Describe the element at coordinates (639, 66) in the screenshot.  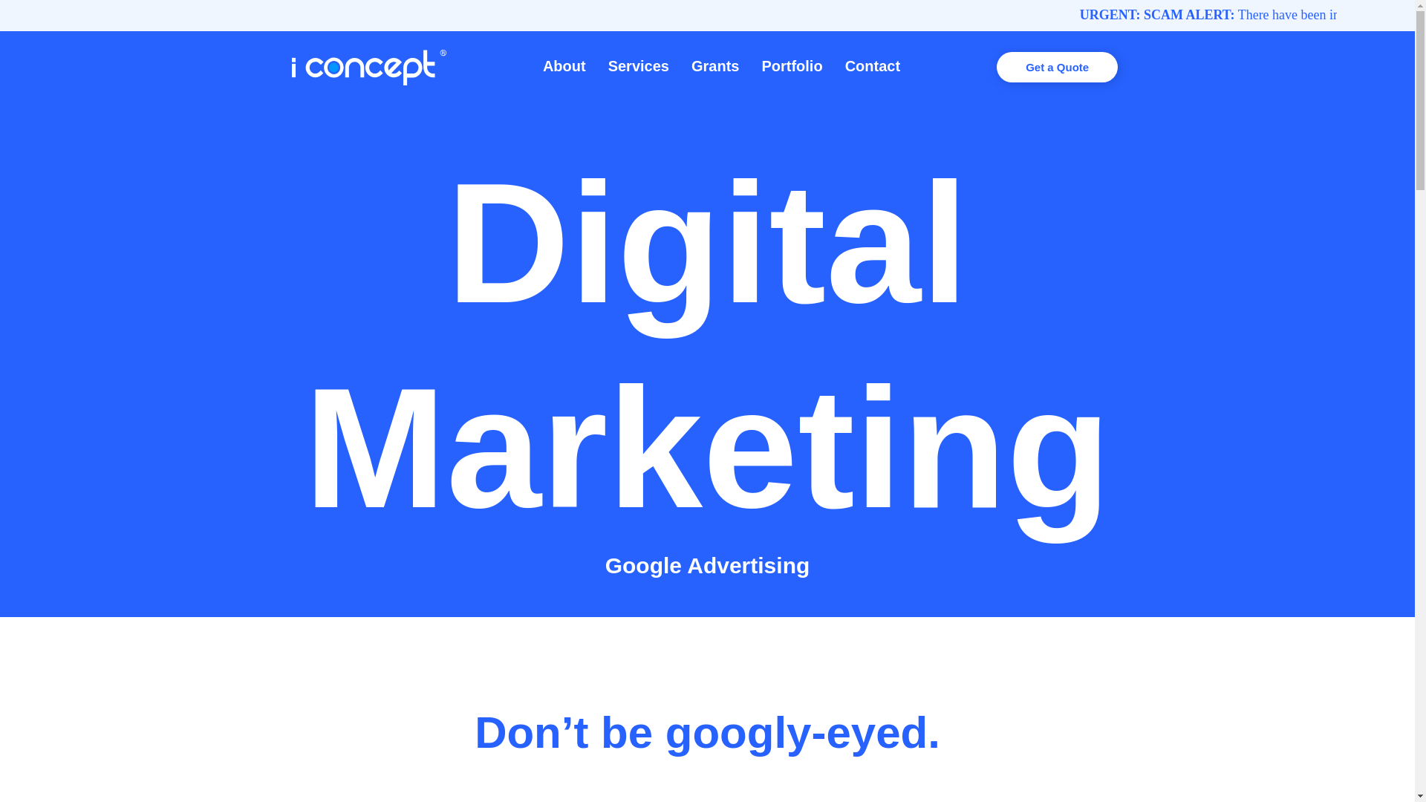
I see `Services` at that location.